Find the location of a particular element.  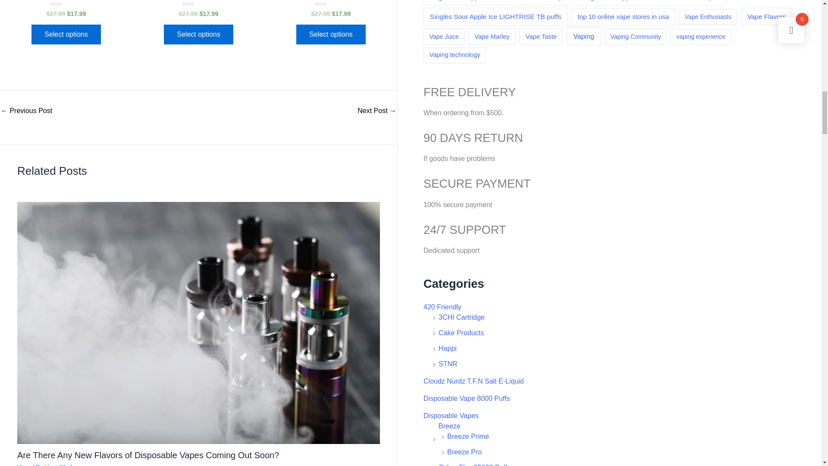

Unlock Savings with Vapemarley.com Vape Coupons! is located at coordinates (377, 110).